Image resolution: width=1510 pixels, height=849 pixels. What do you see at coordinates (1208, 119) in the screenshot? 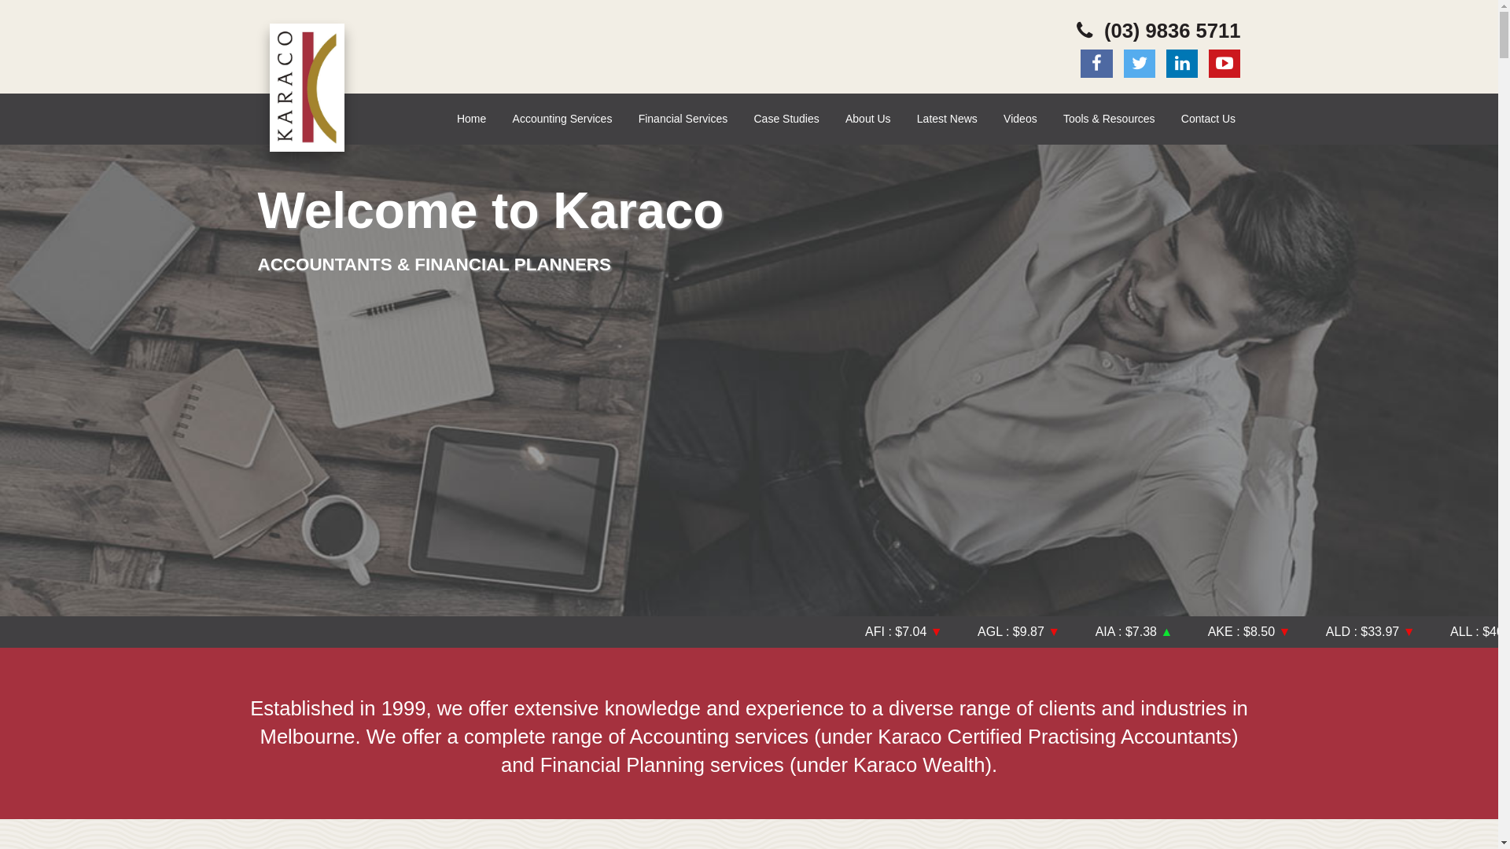
I see `Contact Us` at bounding box center [1208, 119].